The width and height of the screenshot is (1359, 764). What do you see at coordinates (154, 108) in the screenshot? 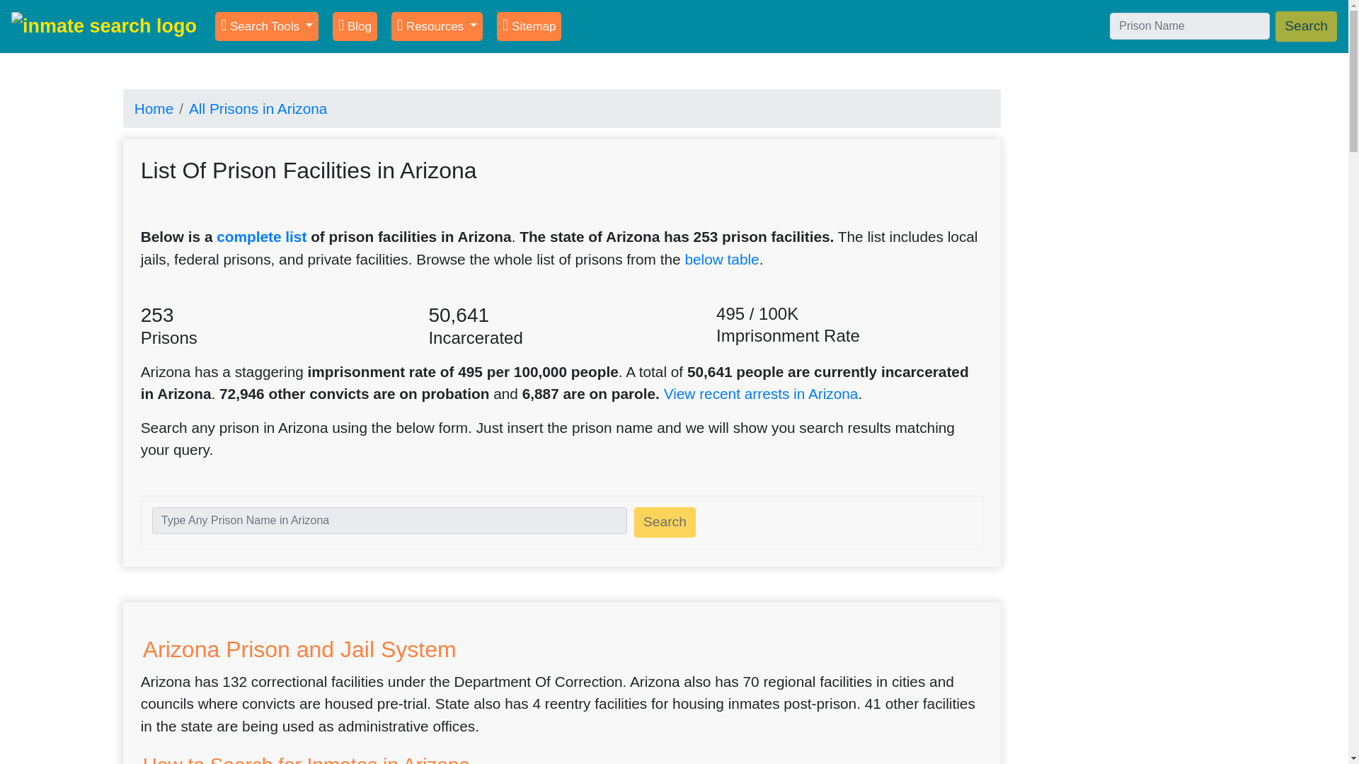
I see `Home` at bounding box center [154, 108].